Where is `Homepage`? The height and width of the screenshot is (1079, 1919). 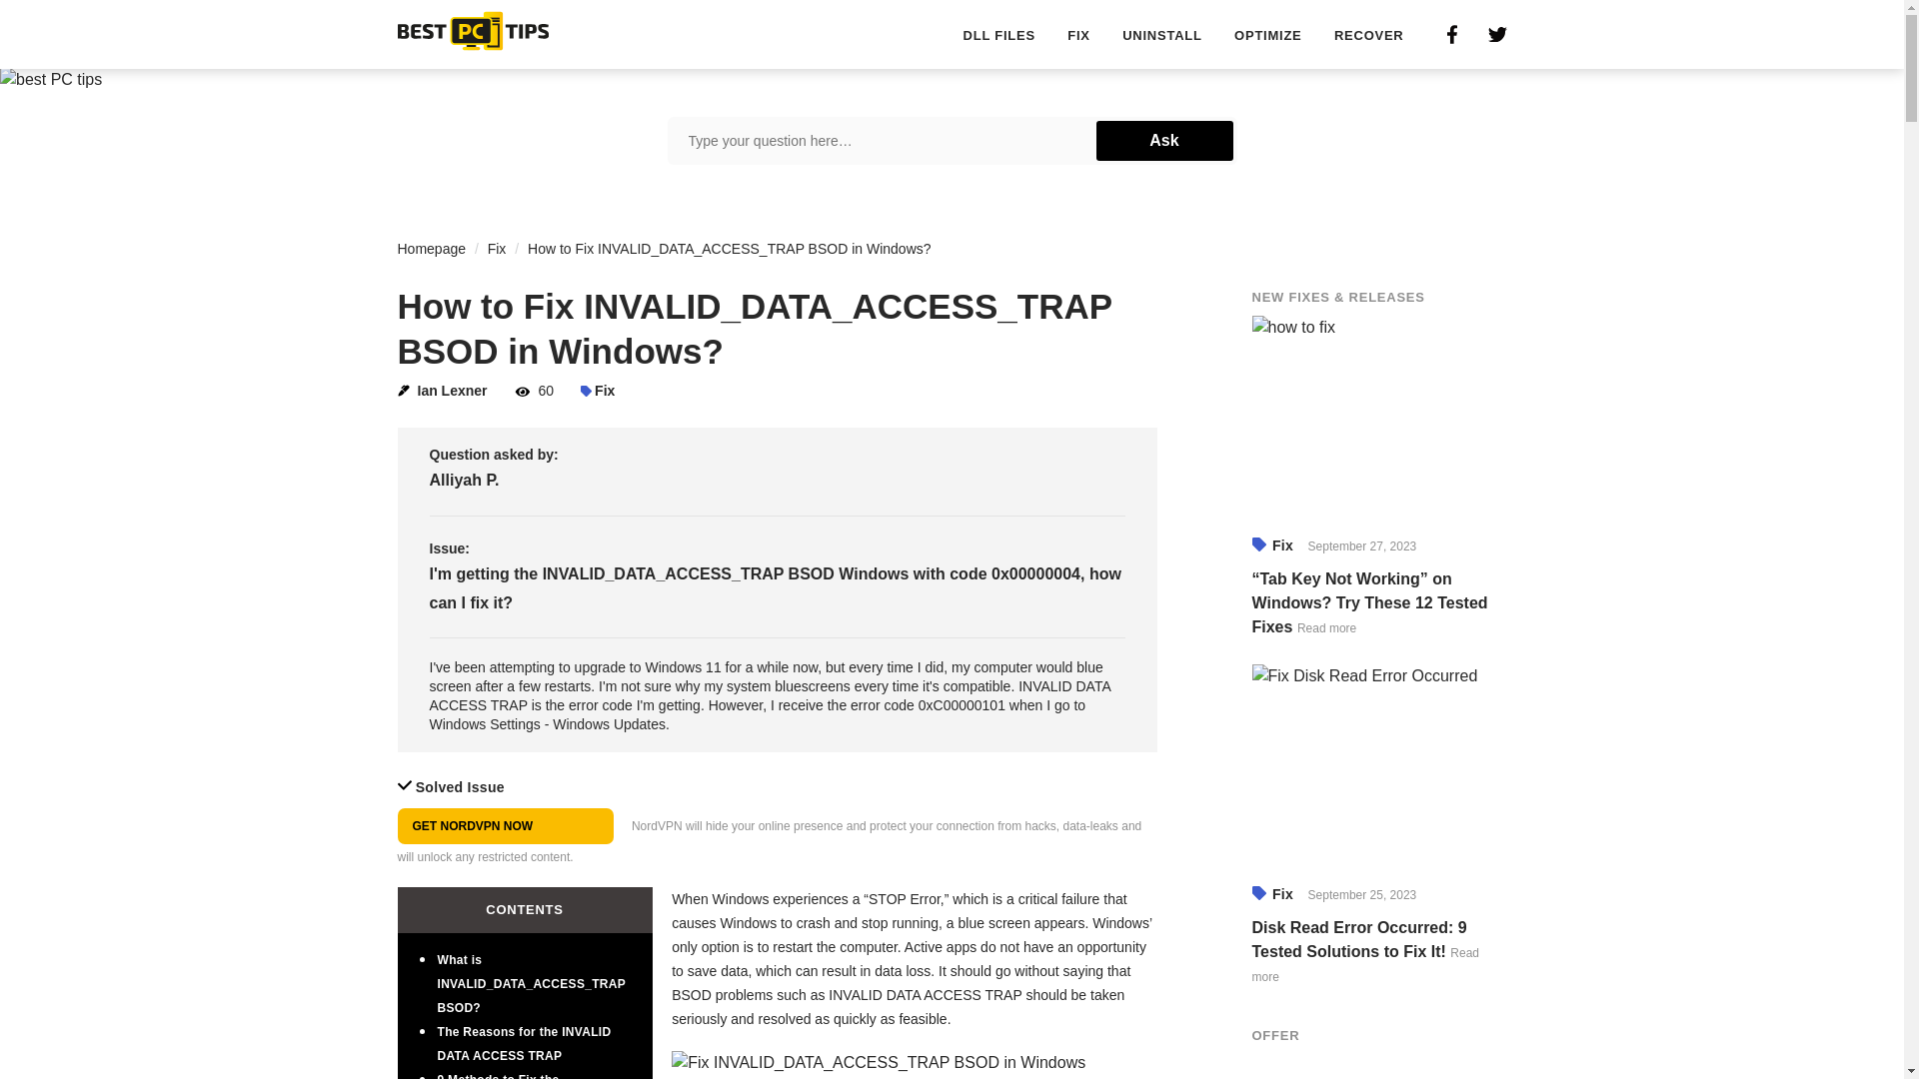
Homepage is located at coordinates (432, 248).